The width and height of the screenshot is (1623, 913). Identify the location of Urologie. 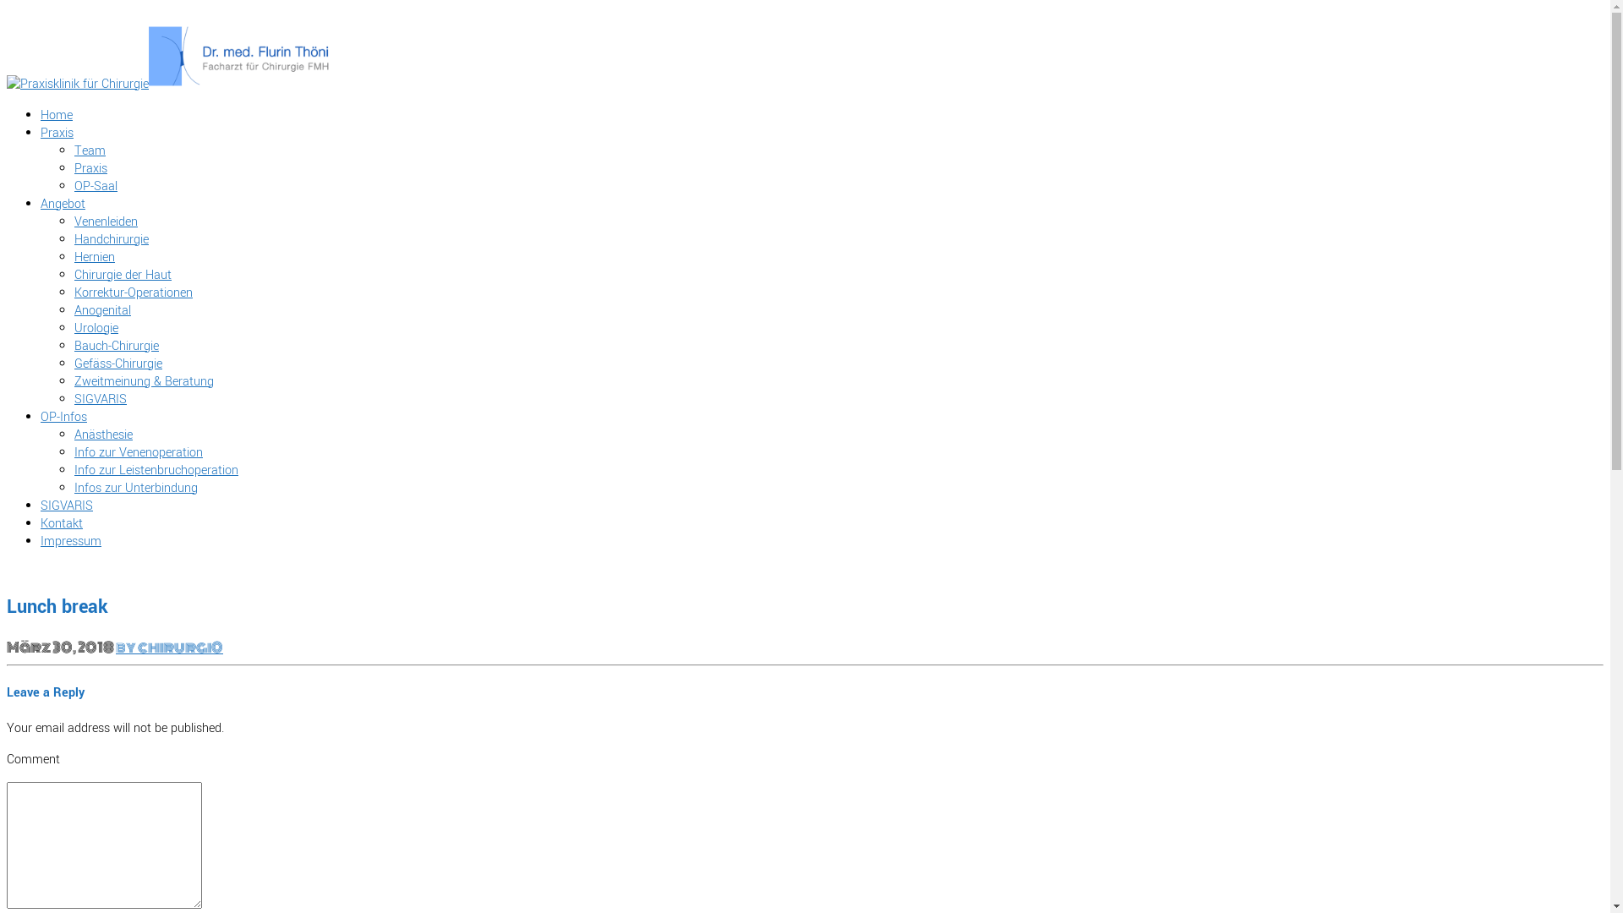
(96, 328).